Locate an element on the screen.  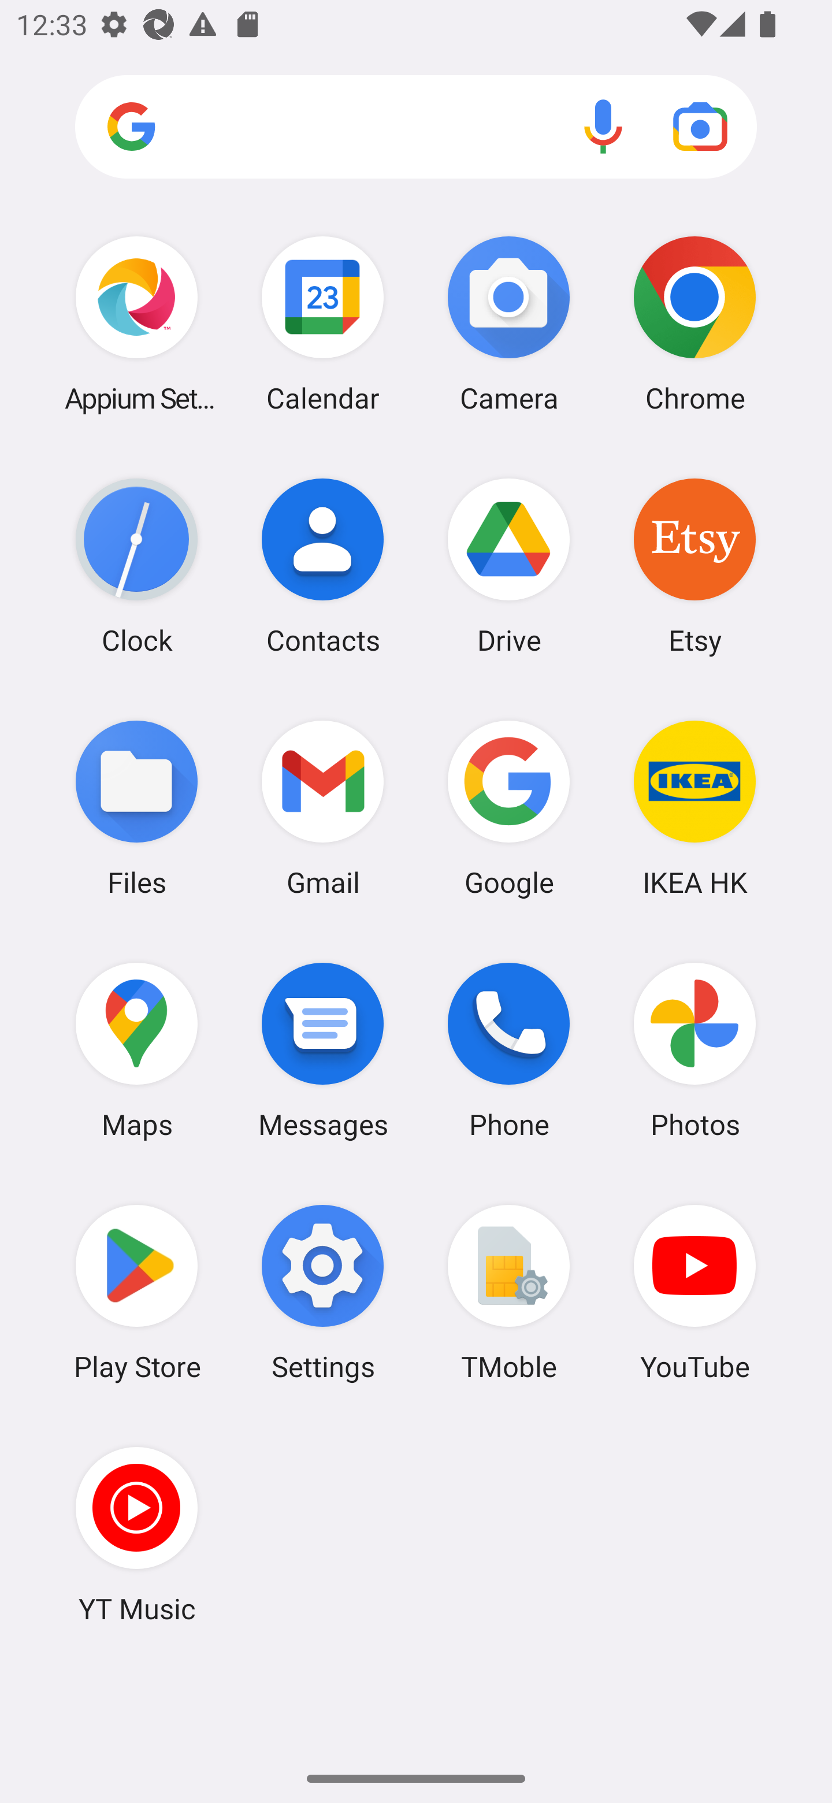
Chrome is located at coordinates (694, 324).